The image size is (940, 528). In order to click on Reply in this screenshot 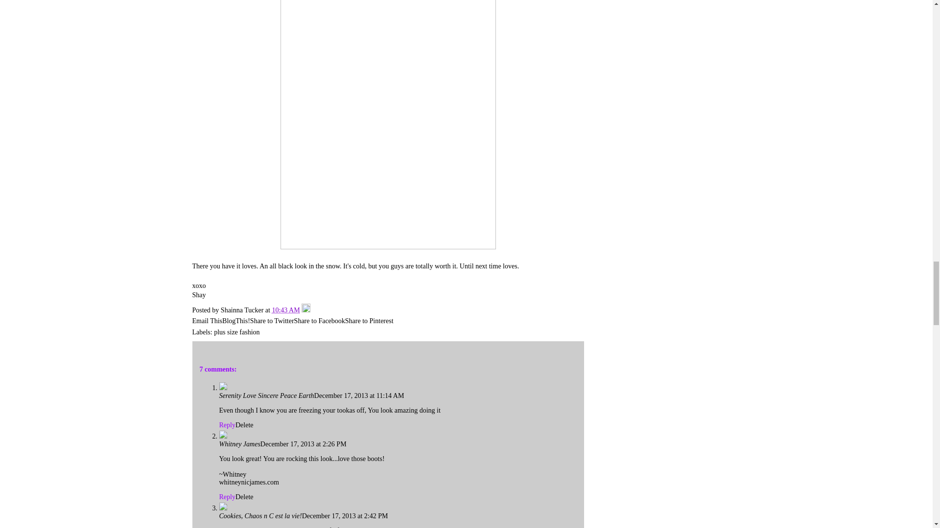, I will do `click(227, 424)`.